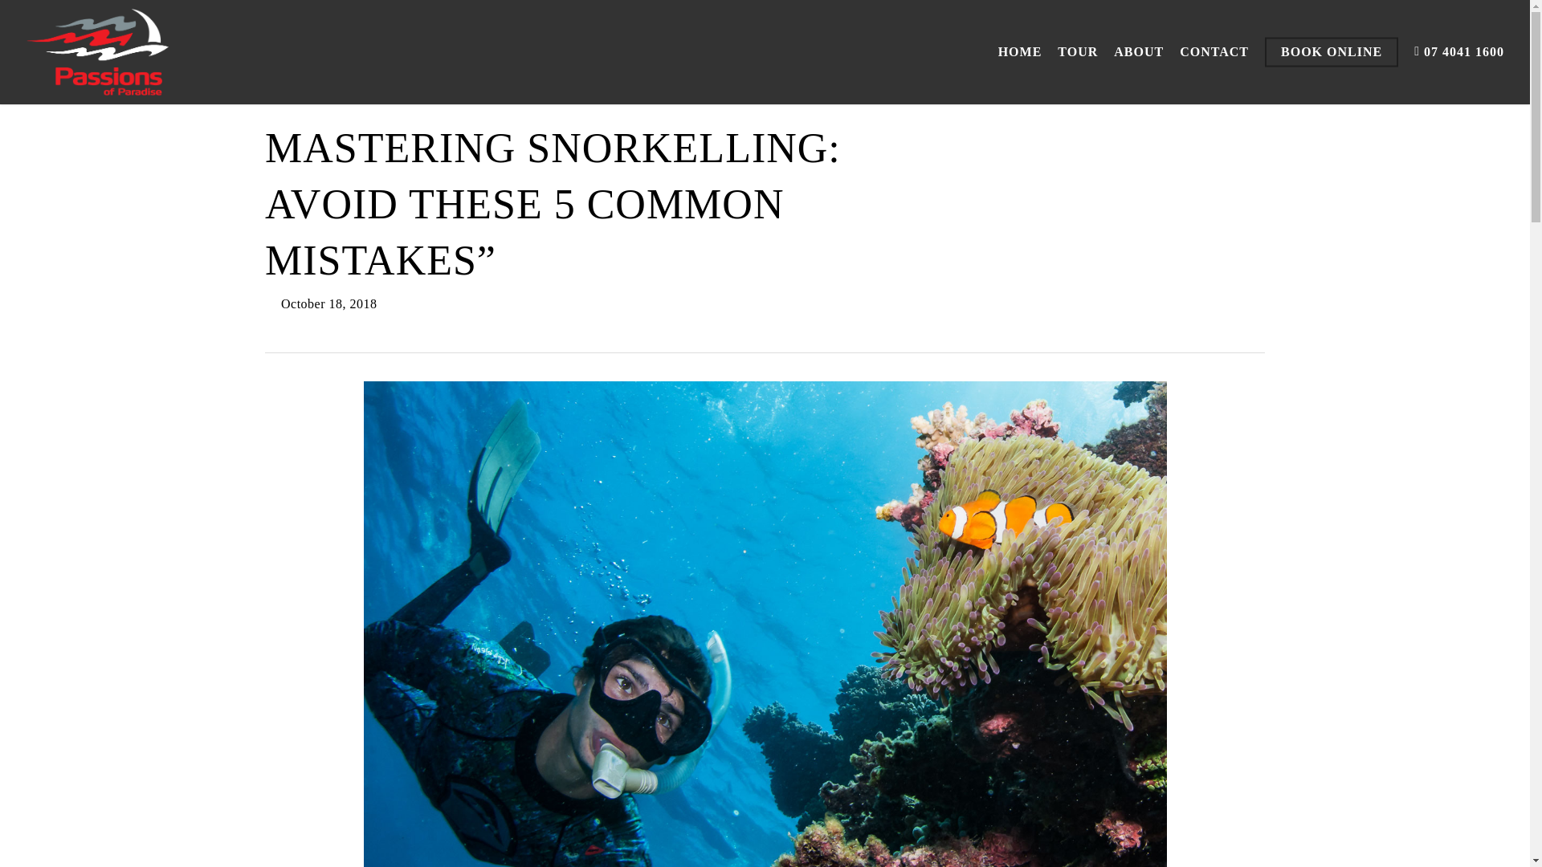 This screenshot has height=867, width=1542. What do you see at coordinates (1332, 52) in the screenshot?
I see `BOOK ONLINE` at bounding box center [1332, 52].